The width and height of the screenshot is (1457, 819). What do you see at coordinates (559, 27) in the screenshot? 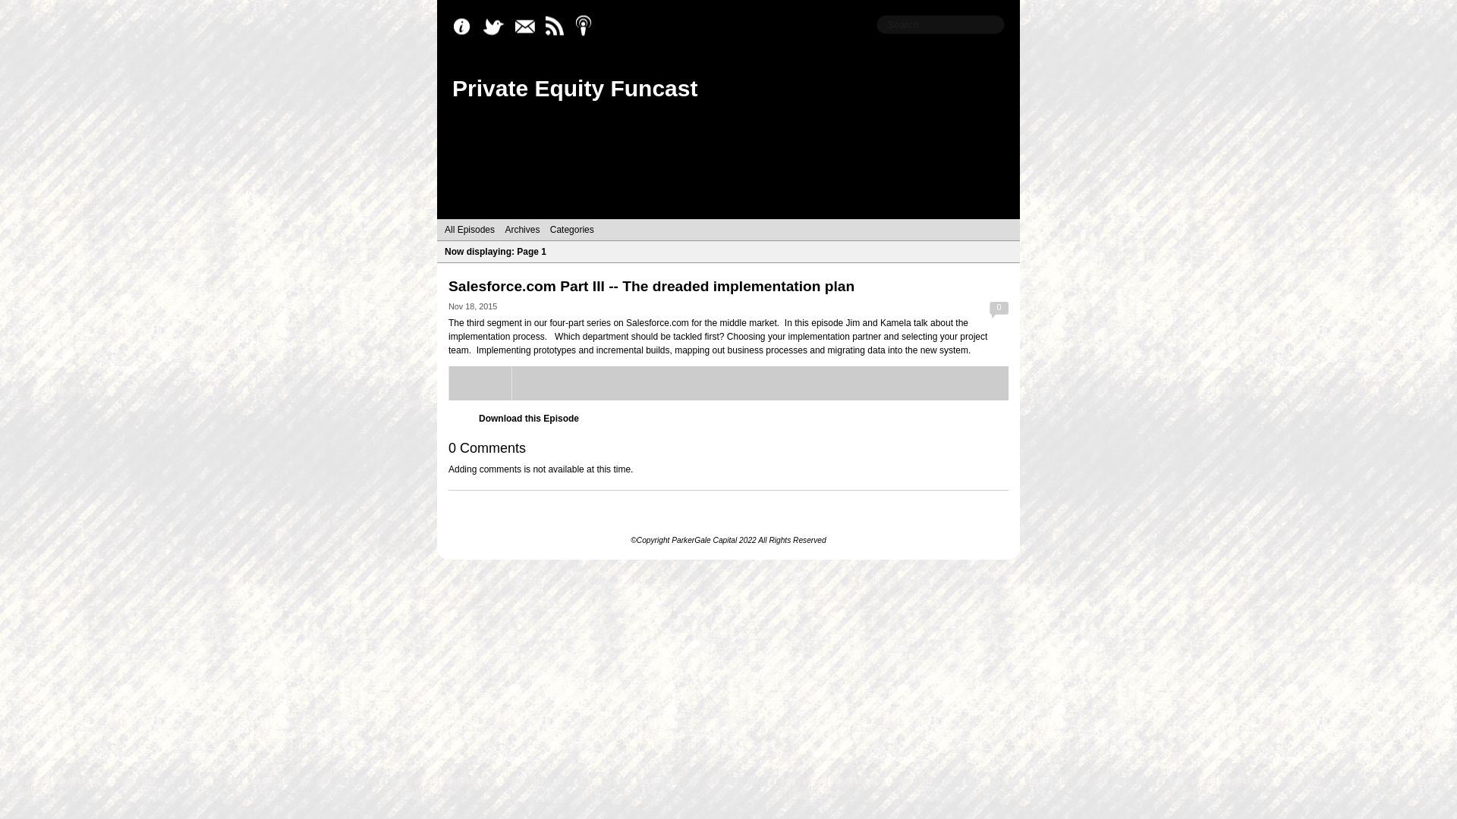
I see `RSS Feed` at bounding box center [559, 27].